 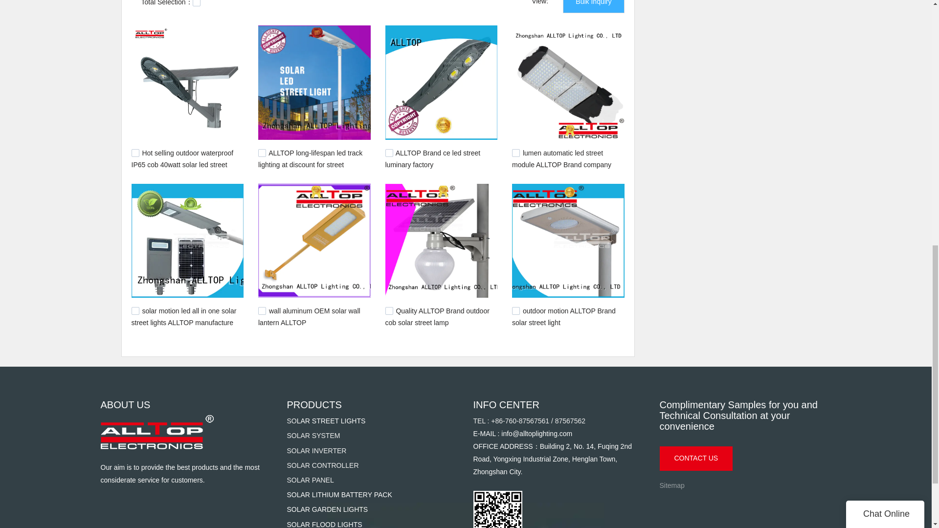 I want to click on lumen automatic led street module ALLTOP Brand company, so click(x=561, y=158).